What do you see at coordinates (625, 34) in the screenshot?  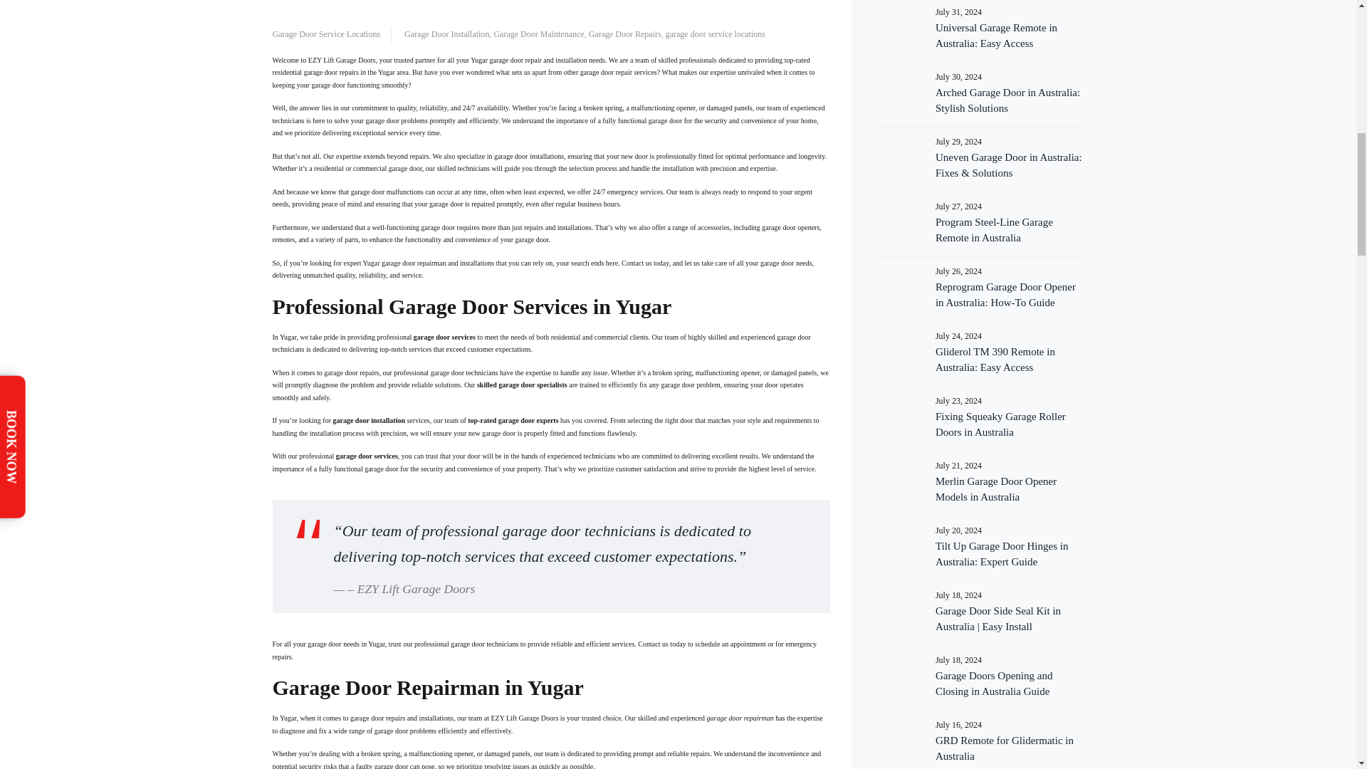 I see `Garage Door Repairs` at bounding box center [625, 34].